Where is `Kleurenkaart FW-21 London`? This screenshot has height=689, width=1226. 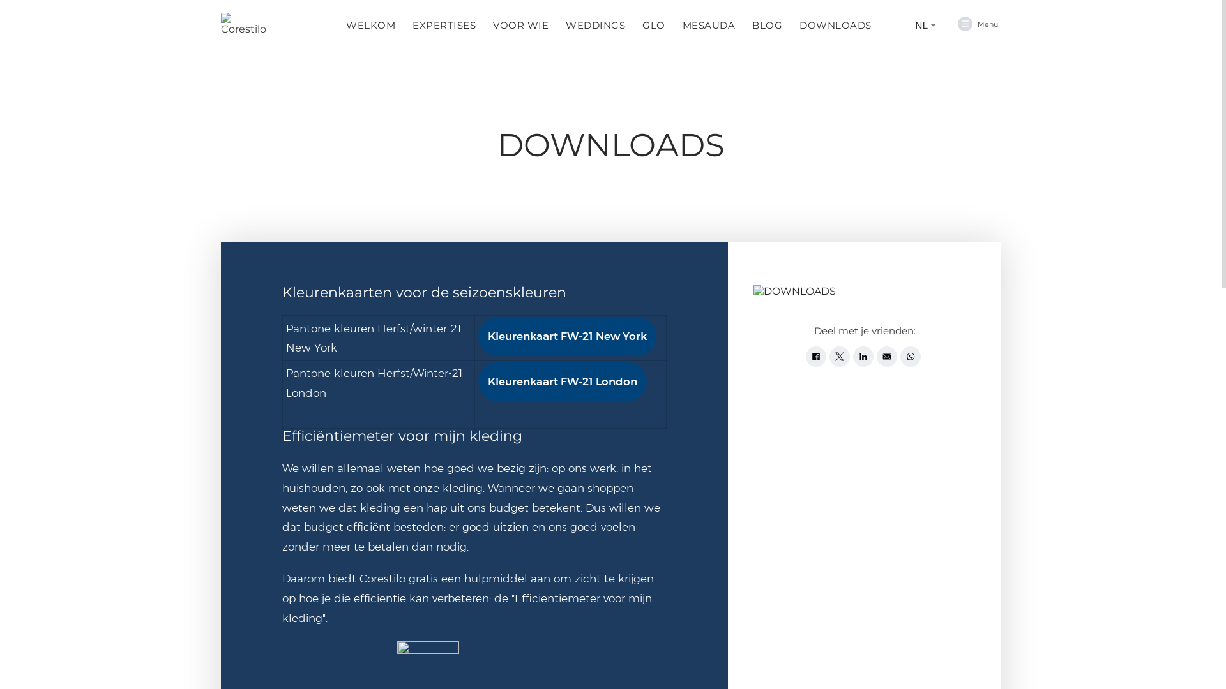 Kleurenkaart FW-21 London is located at coordinates (562, 382).